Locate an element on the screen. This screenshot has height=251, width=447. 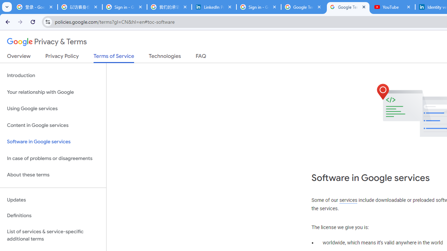
Sign in - Google Accounts is located at coordinates (259, 7).